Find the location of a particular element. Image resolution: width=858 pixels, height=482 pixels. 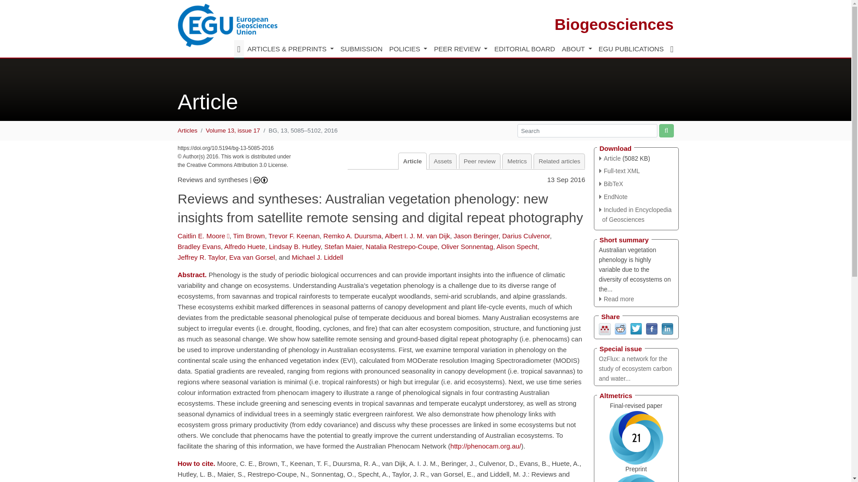

PEER REVIEW is located at coordinates (460, 49).